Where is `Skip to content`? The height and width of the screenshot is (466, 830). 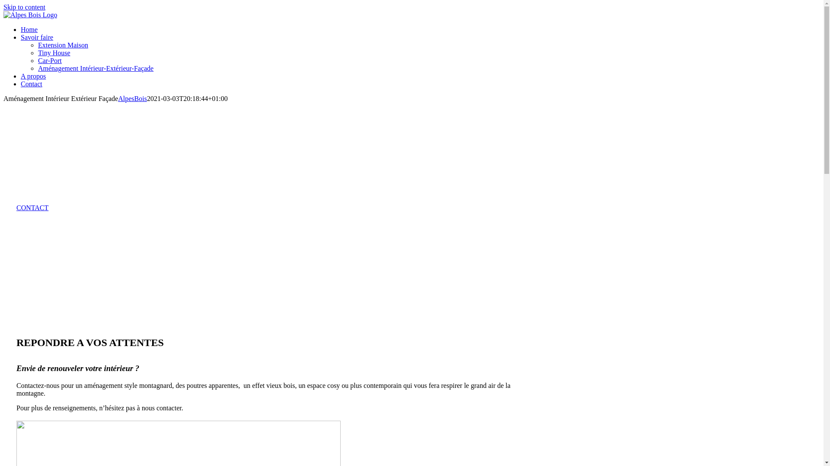
Skip to content is located at coordinates (24, 7).